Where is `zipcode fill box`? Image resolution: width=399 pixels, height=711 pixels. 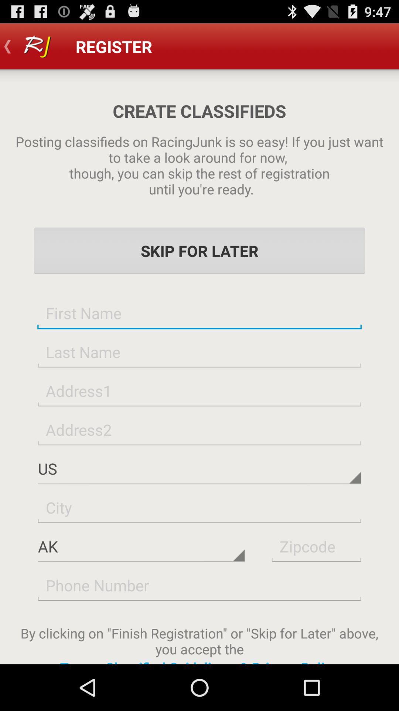
zipcode fill box is located at coordinates (316, 546).